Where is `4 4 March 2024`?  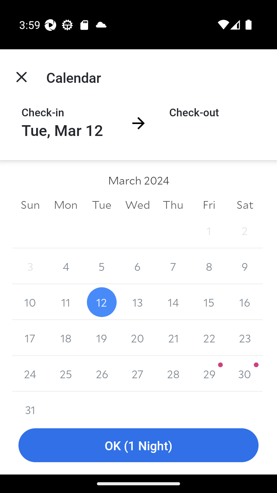 4 4 March 2024 is located at coordinates (66, 267).